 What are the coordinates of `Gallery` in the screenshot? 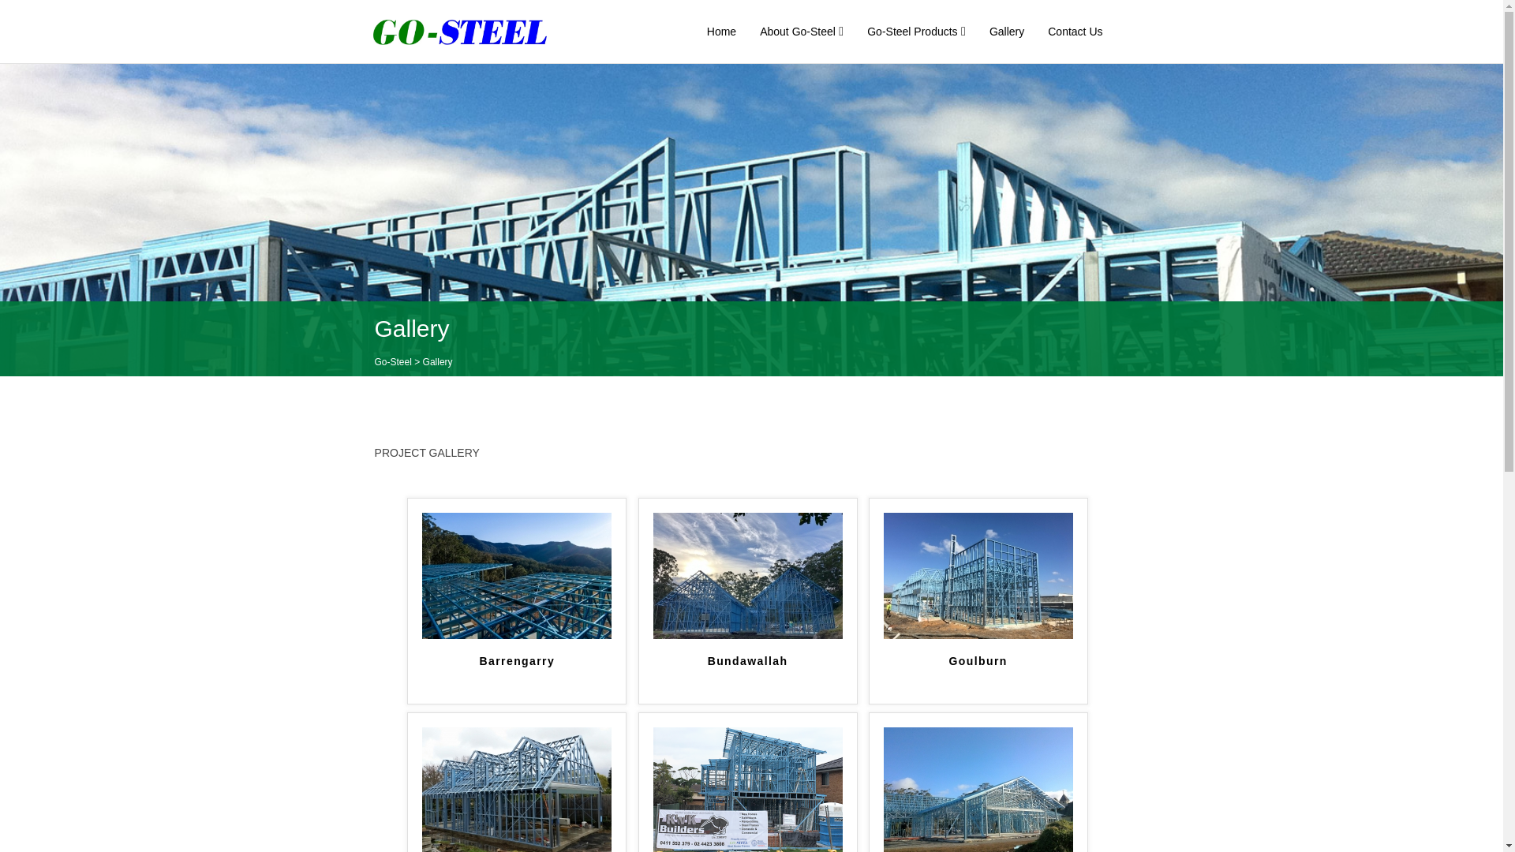 It's located at (1007, 32).